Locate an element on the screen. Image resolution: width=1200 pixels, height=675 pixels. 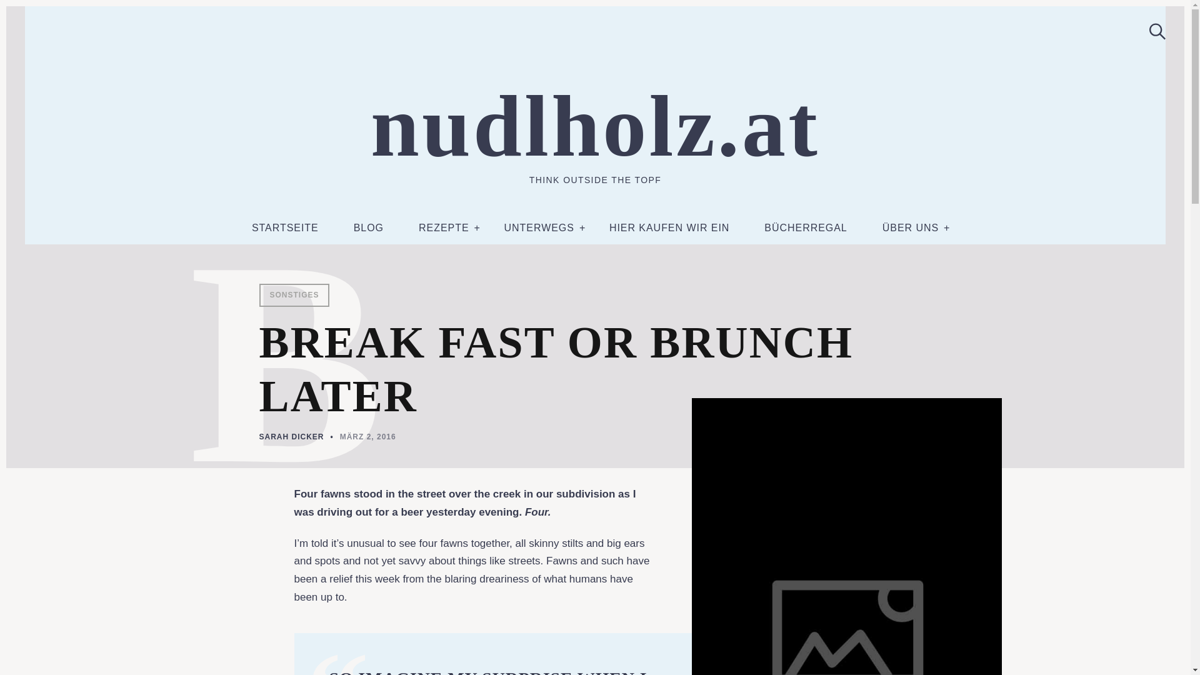
HIER KAUFEN WIR EIN is located at coordinates (669, 227).